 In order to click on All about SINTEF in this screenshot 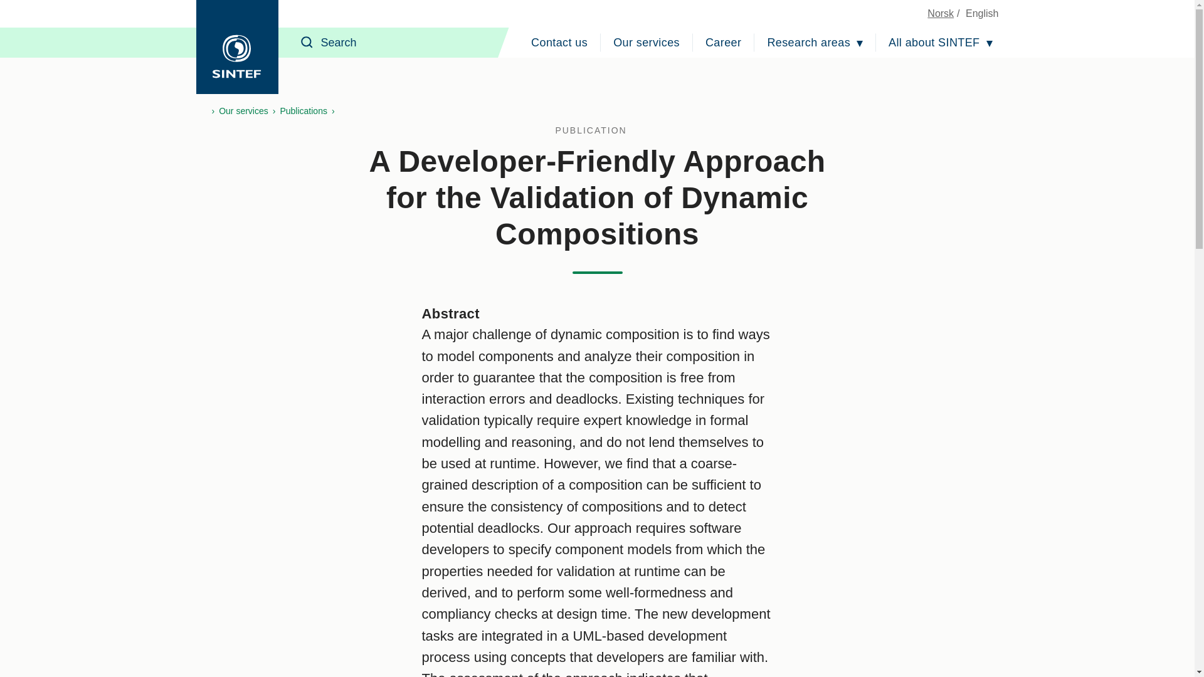, I will do `click(940, 43)`.